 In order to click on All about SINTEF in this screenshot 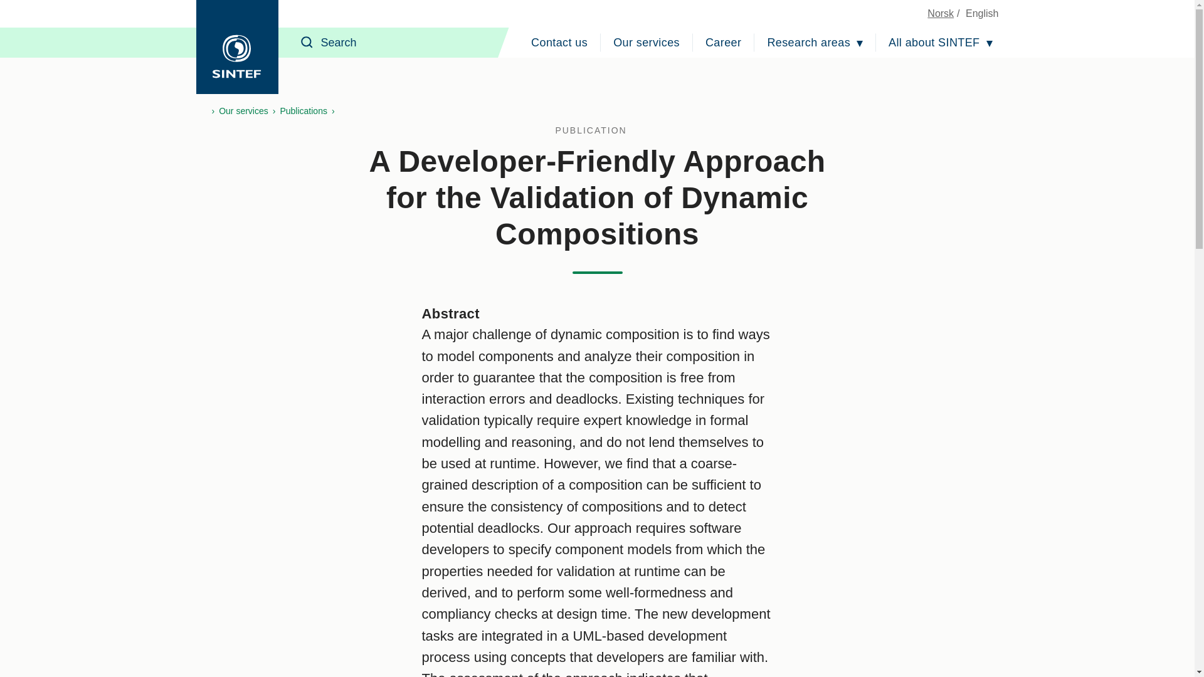, I will do `click(940, 43)`.